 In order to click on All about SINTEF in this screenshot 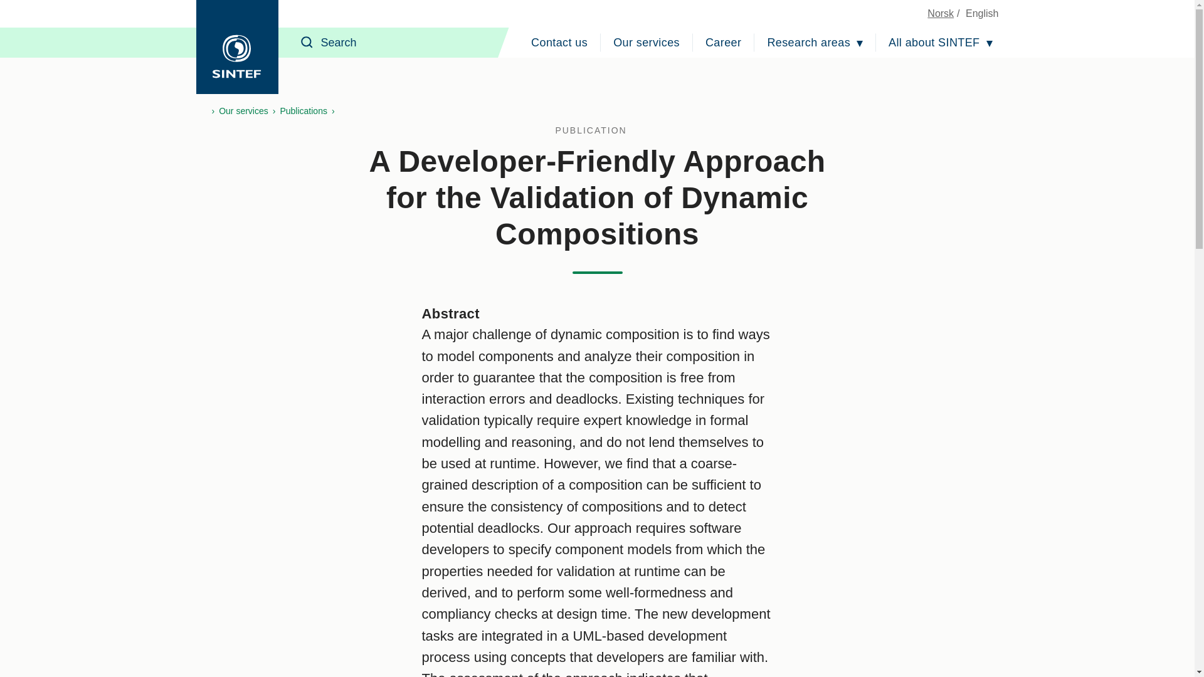, I will do `click(940, 43)`.